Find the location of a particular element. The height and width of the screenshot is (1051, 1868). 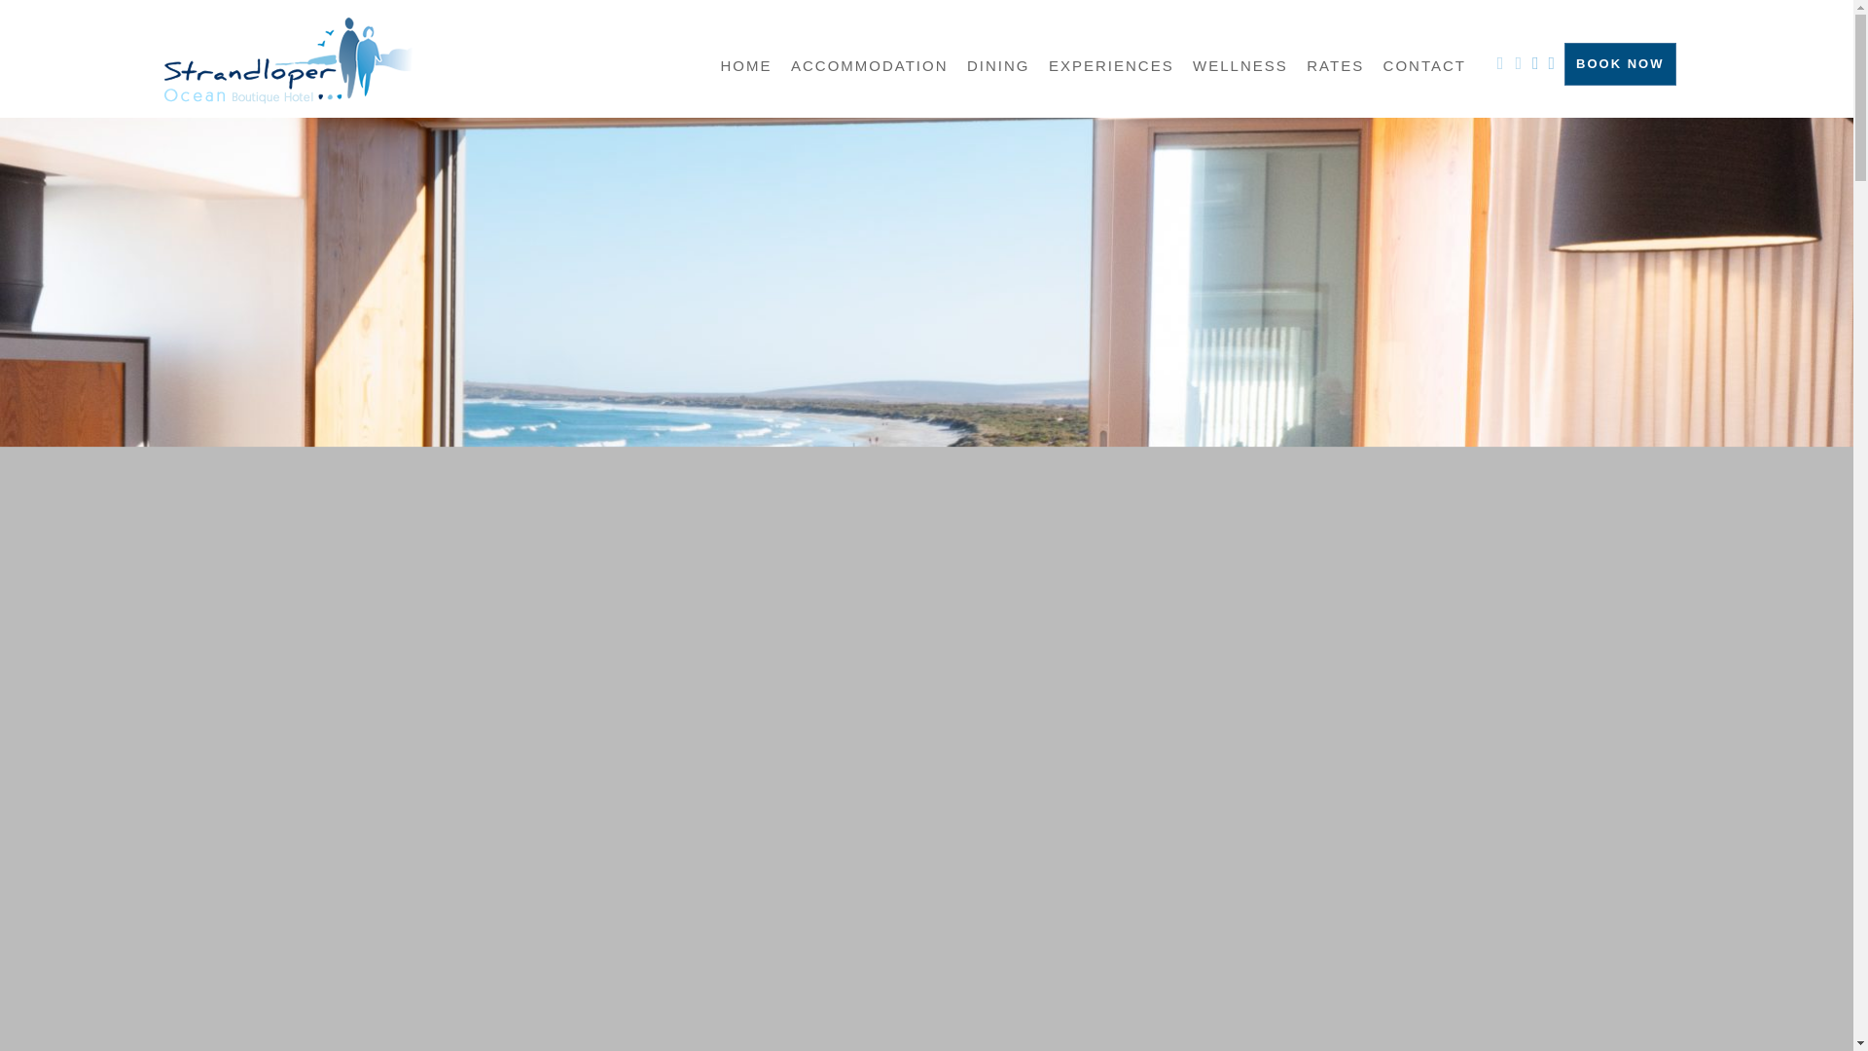

DINING is located at coordinates (998, 70).